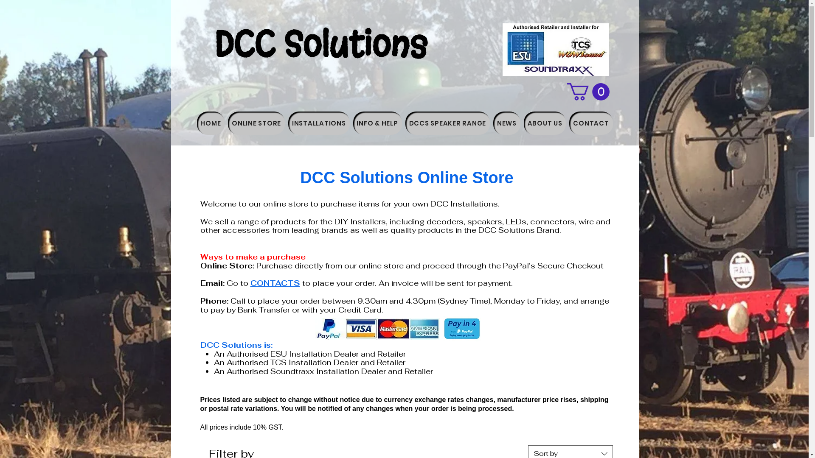 Image resolution: width=815 pixels, height=458 pixels. What do you see at coordinates (545, 123) in the screenshot?
I see `ABOUT US` at bounding box center [545, 123].